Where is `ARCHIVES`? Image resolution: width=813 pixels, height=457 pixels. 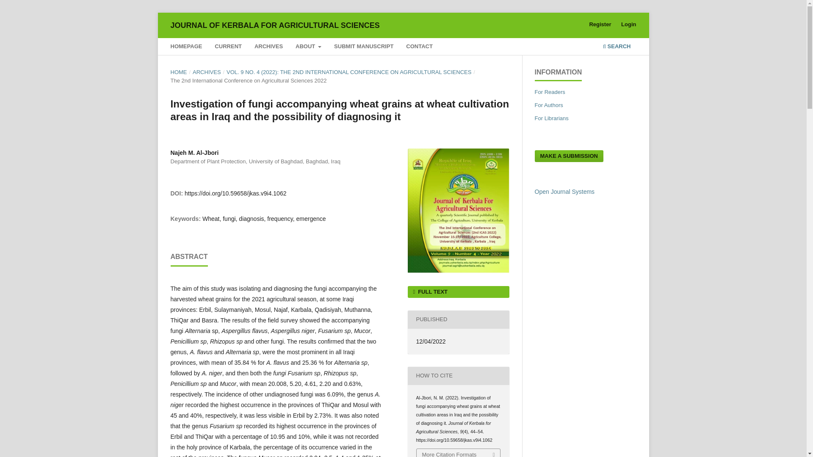
ARCHIVES is located at coordinates (207, 72).